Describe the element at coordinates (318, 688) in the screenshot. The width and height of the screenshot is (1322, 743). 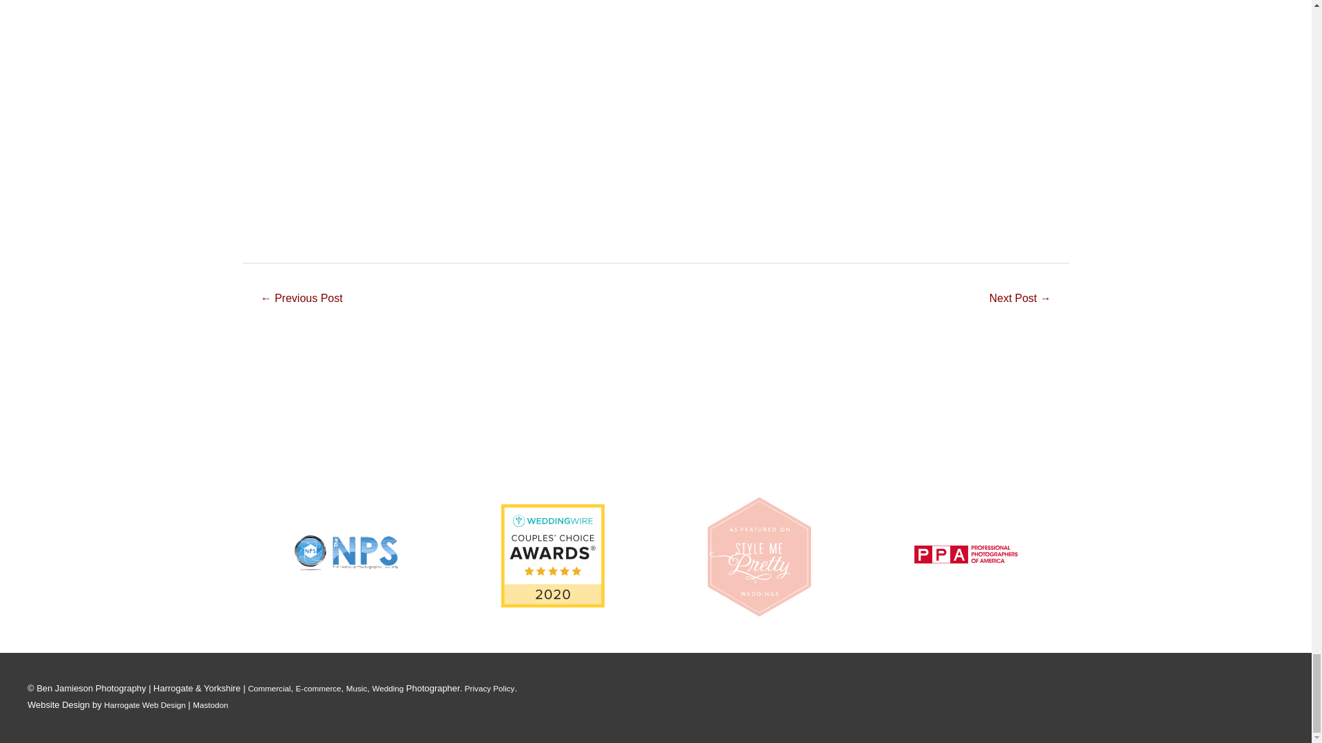
I see `E-commerce` at that location.